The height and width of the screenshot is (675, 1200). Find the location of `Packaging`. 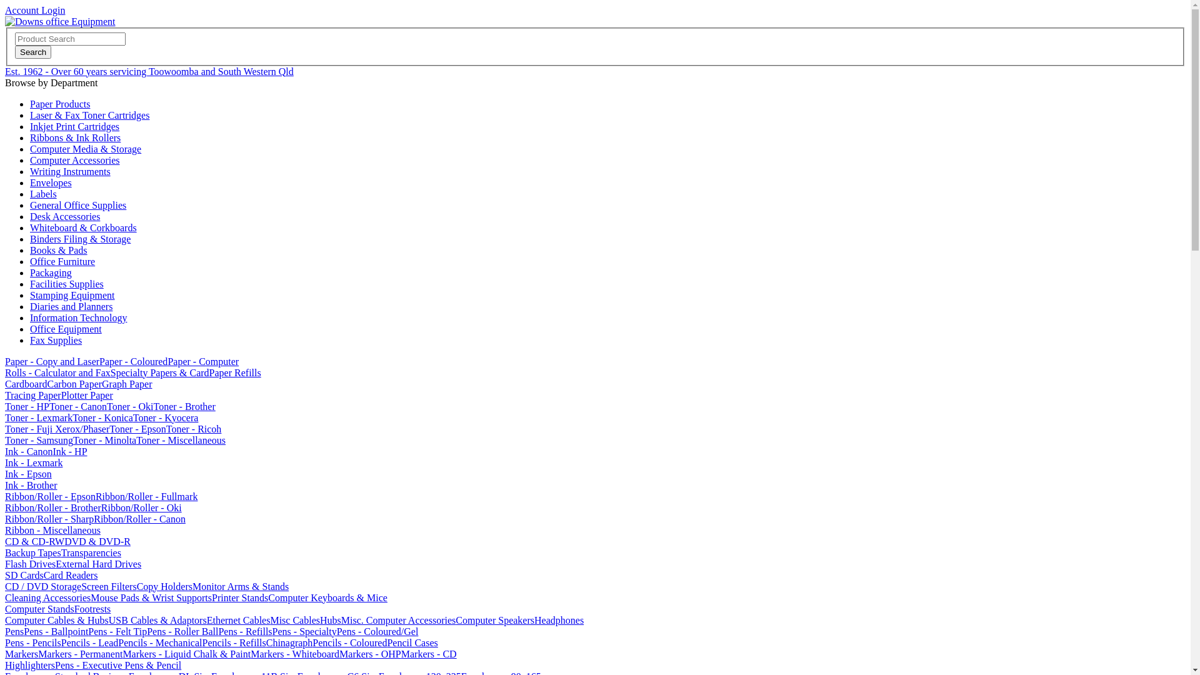

Packaging is located at coordinates (51, 272).